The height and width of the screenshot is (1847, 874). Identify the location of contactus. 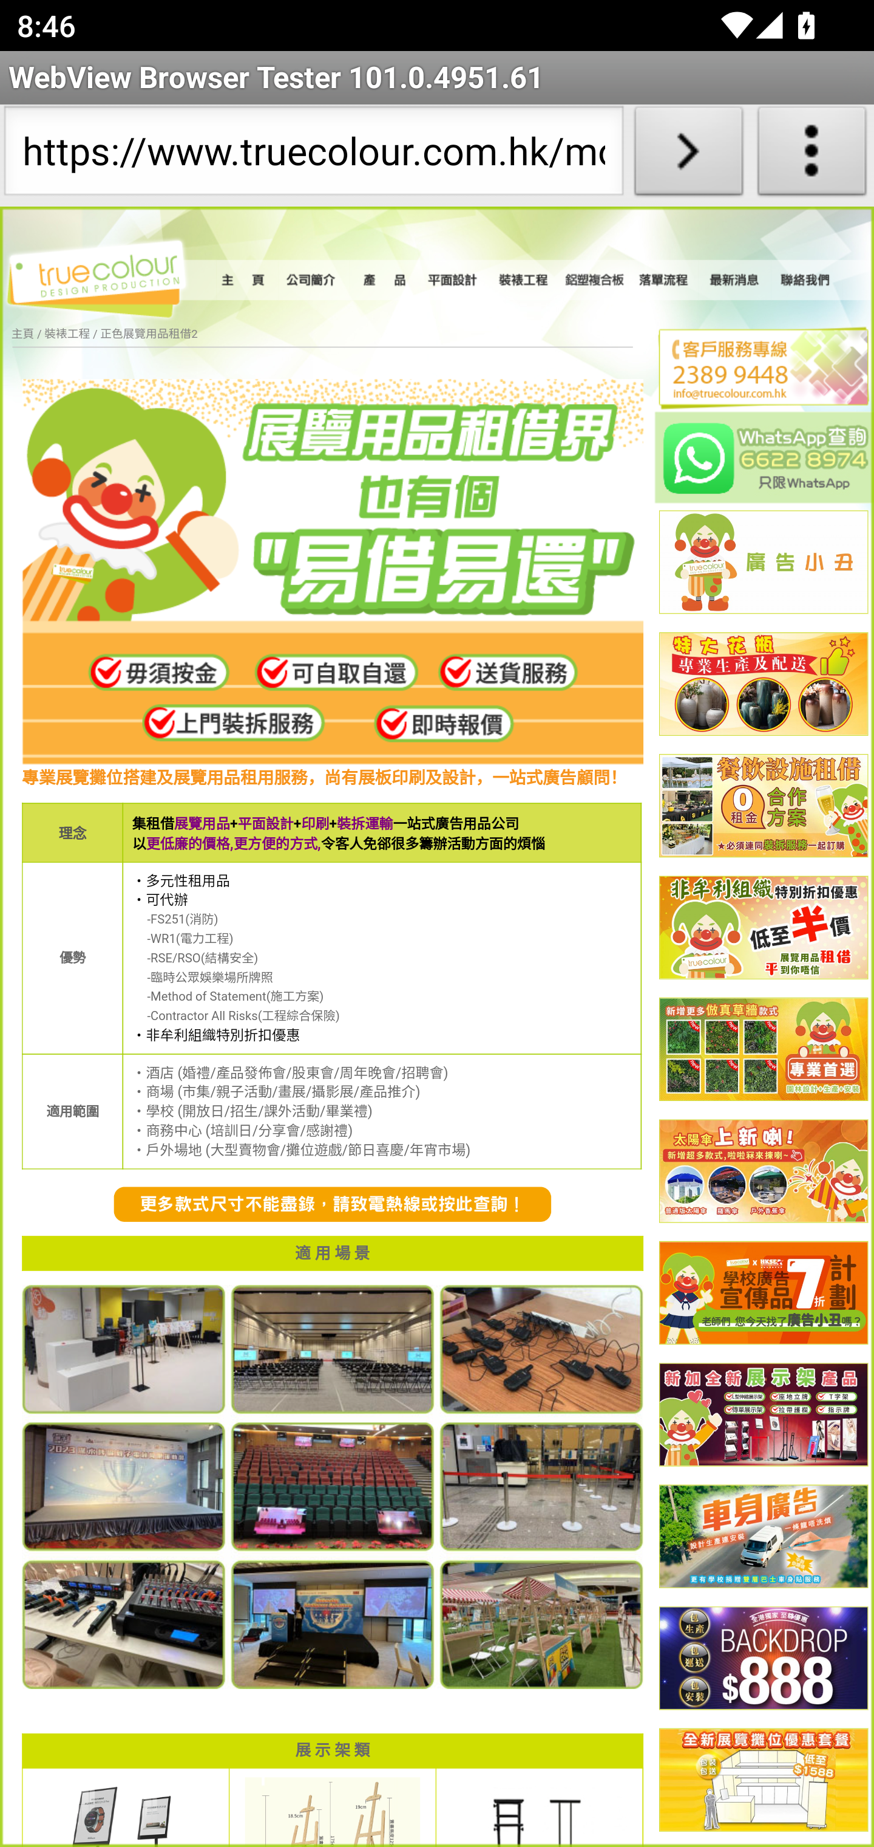
(333, 1205).